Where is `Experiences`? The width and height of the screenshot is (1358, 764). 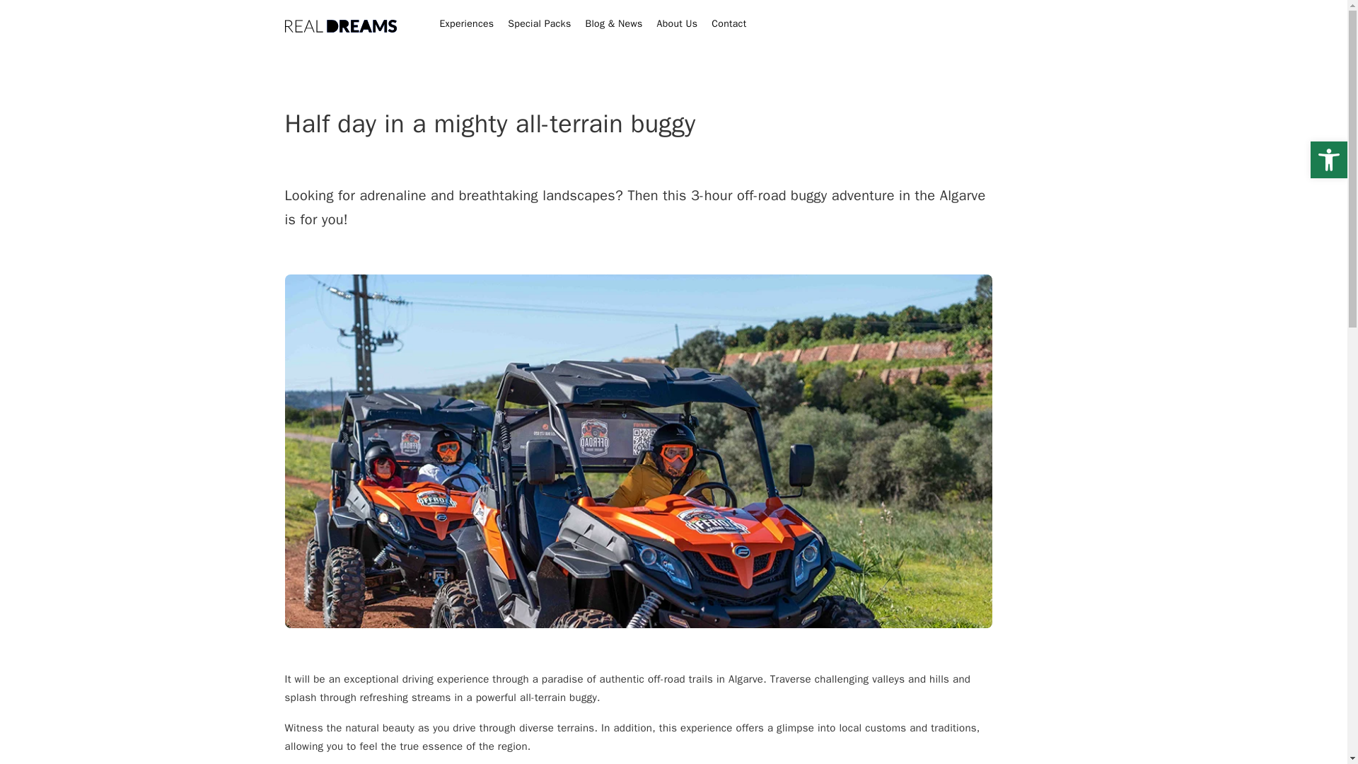
Experiences is located at coordinates (466, 24).